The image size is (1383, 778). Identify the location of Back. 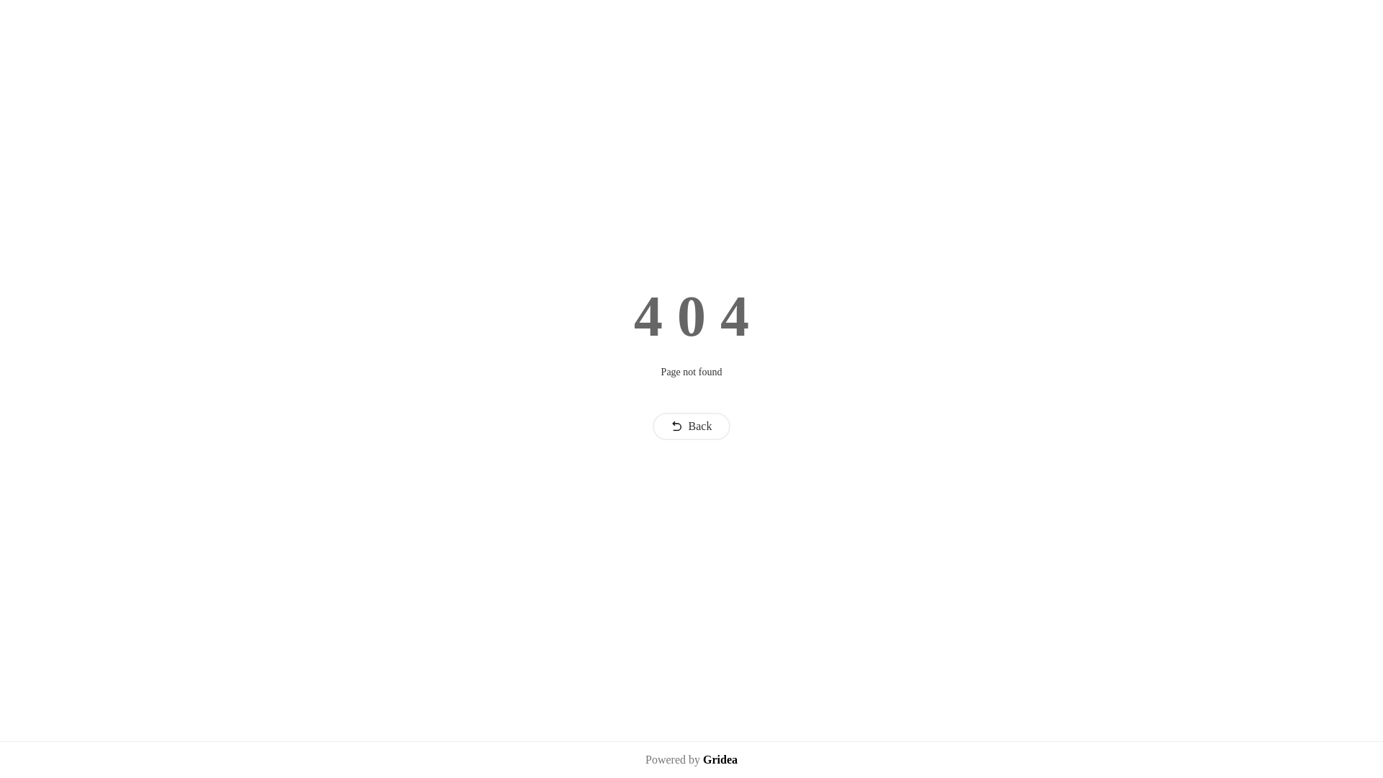
(691, 426).